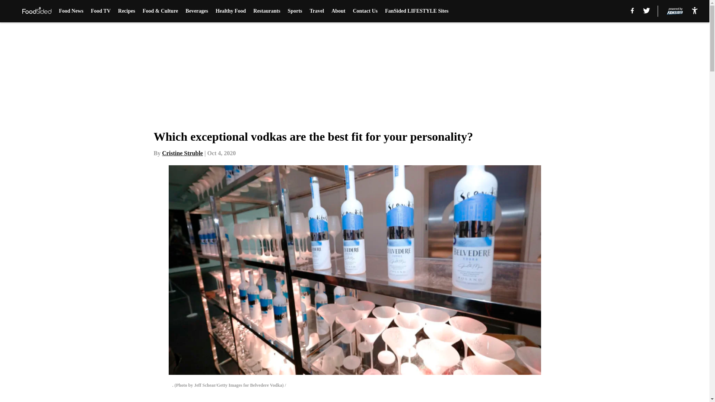  Describe the element at coordinates (295, 11) in the screenshot. I see `Sports` at that location.